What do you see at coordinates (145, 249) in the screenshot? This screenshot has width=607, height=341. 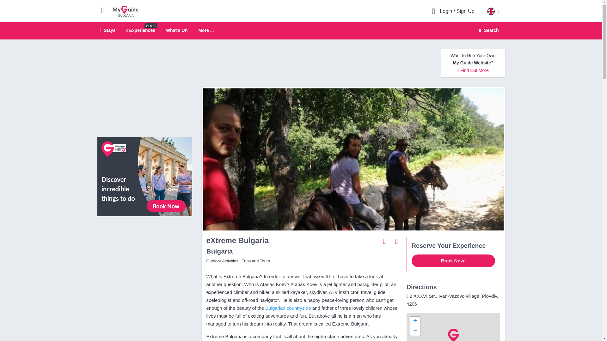 I see `GetYourGuide Widget` at bounding box center [145, 249].